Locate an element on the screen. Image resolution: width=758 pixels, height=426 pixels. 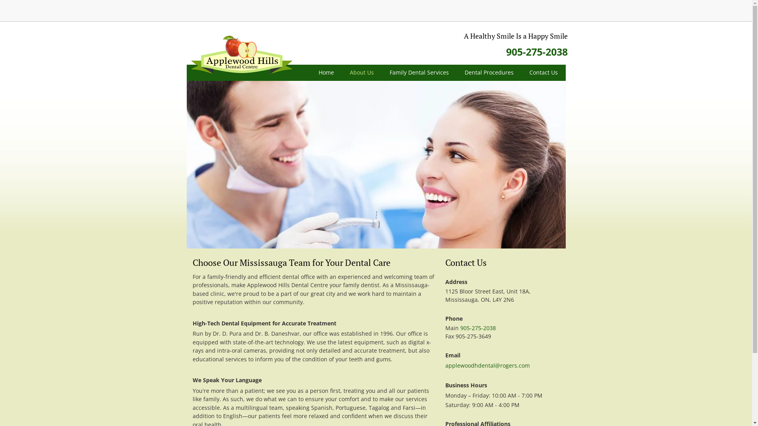
applewoodhdental@rogers.com is located at coordinates (488, 365).